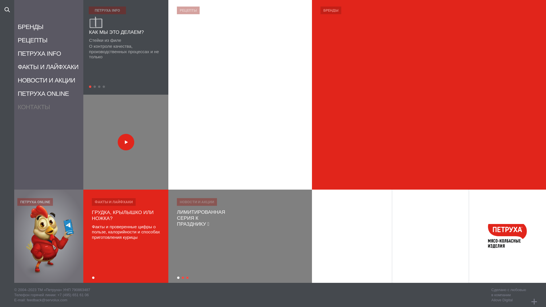 Image resolution: width=546 pixels, height=307 pixels. I want to click on +7 (495) 651 61 06, so click(73, 295).